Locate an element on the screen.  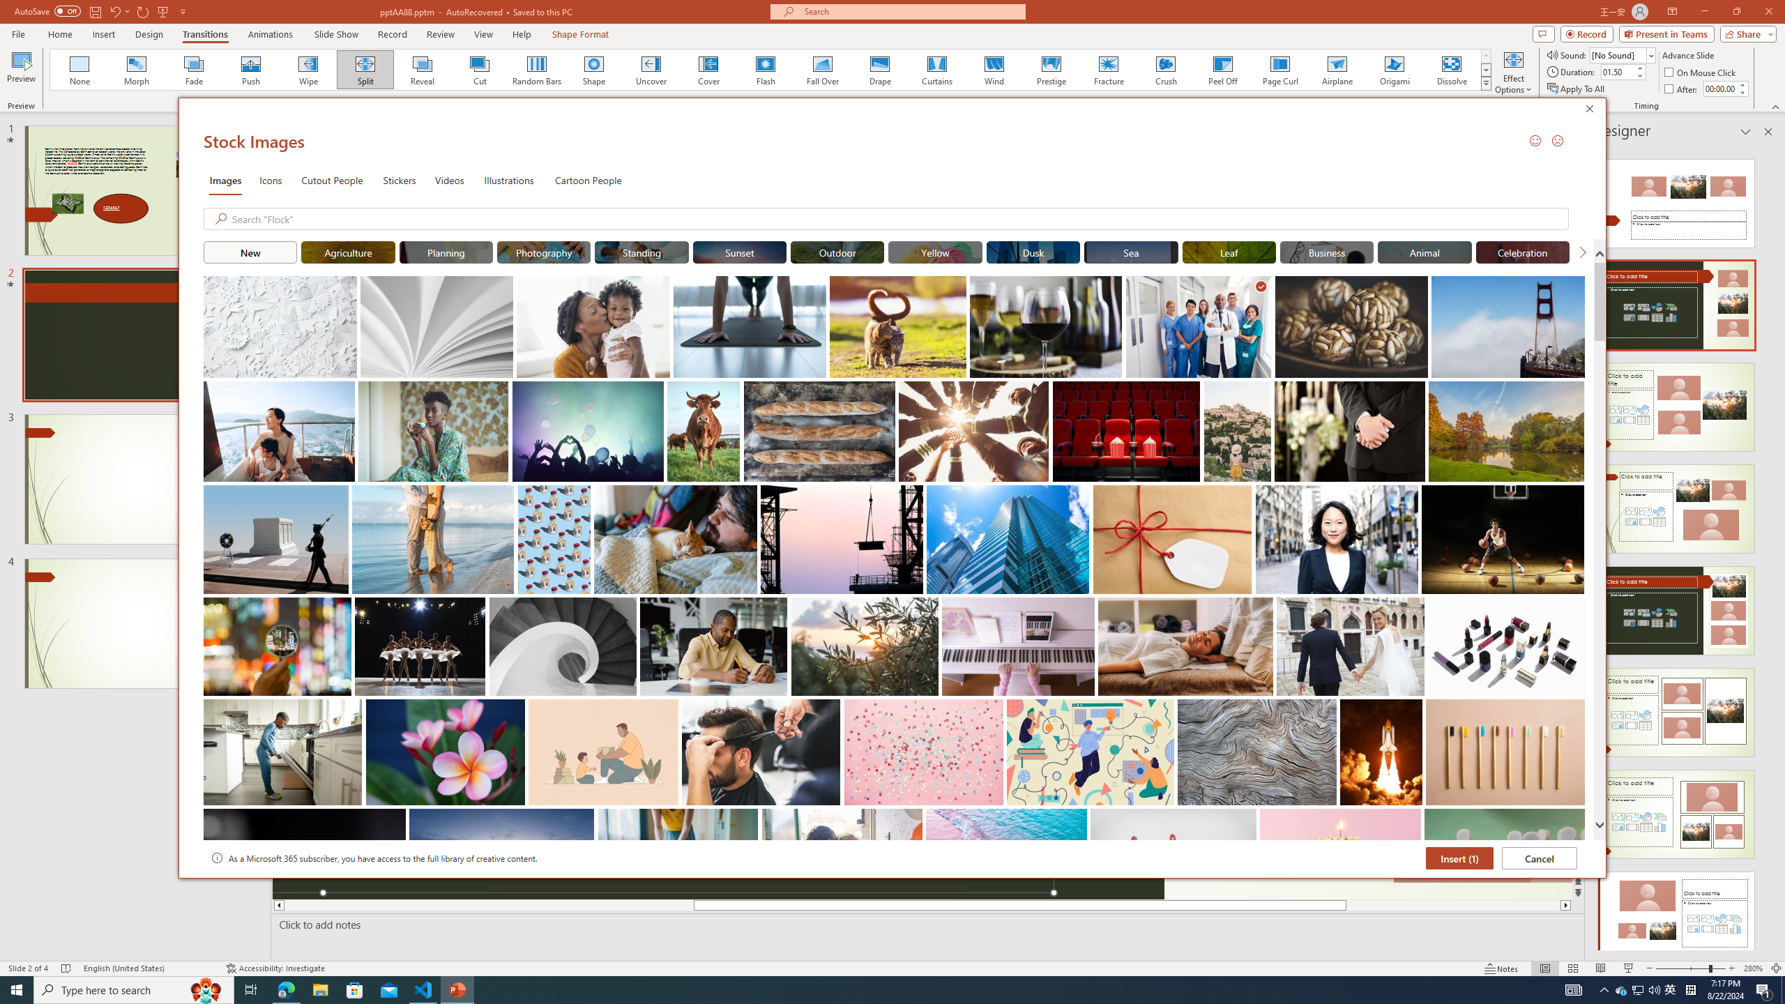
Notification Chevron is located at coordinates (1604, 990).